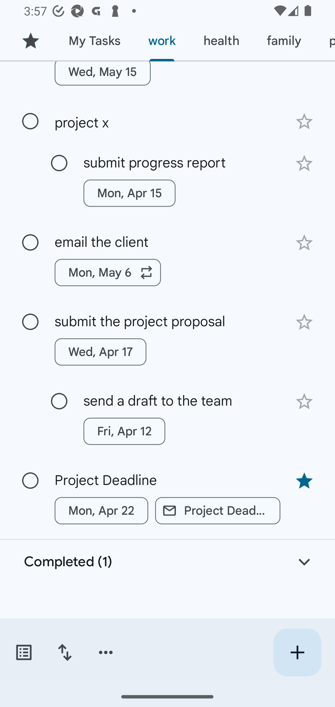 This screenshot has height=707, width=335. Describe the element at coordinates (30, 481) in the screenshot. I see `Mark as complete` at that location.